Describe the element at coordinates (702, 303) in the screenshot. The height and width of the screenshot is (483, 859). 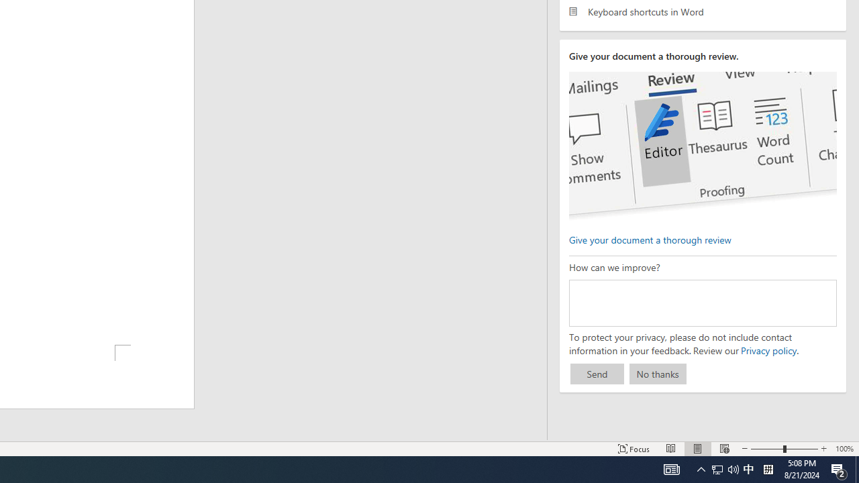
I see `How can we improve?` at that location.